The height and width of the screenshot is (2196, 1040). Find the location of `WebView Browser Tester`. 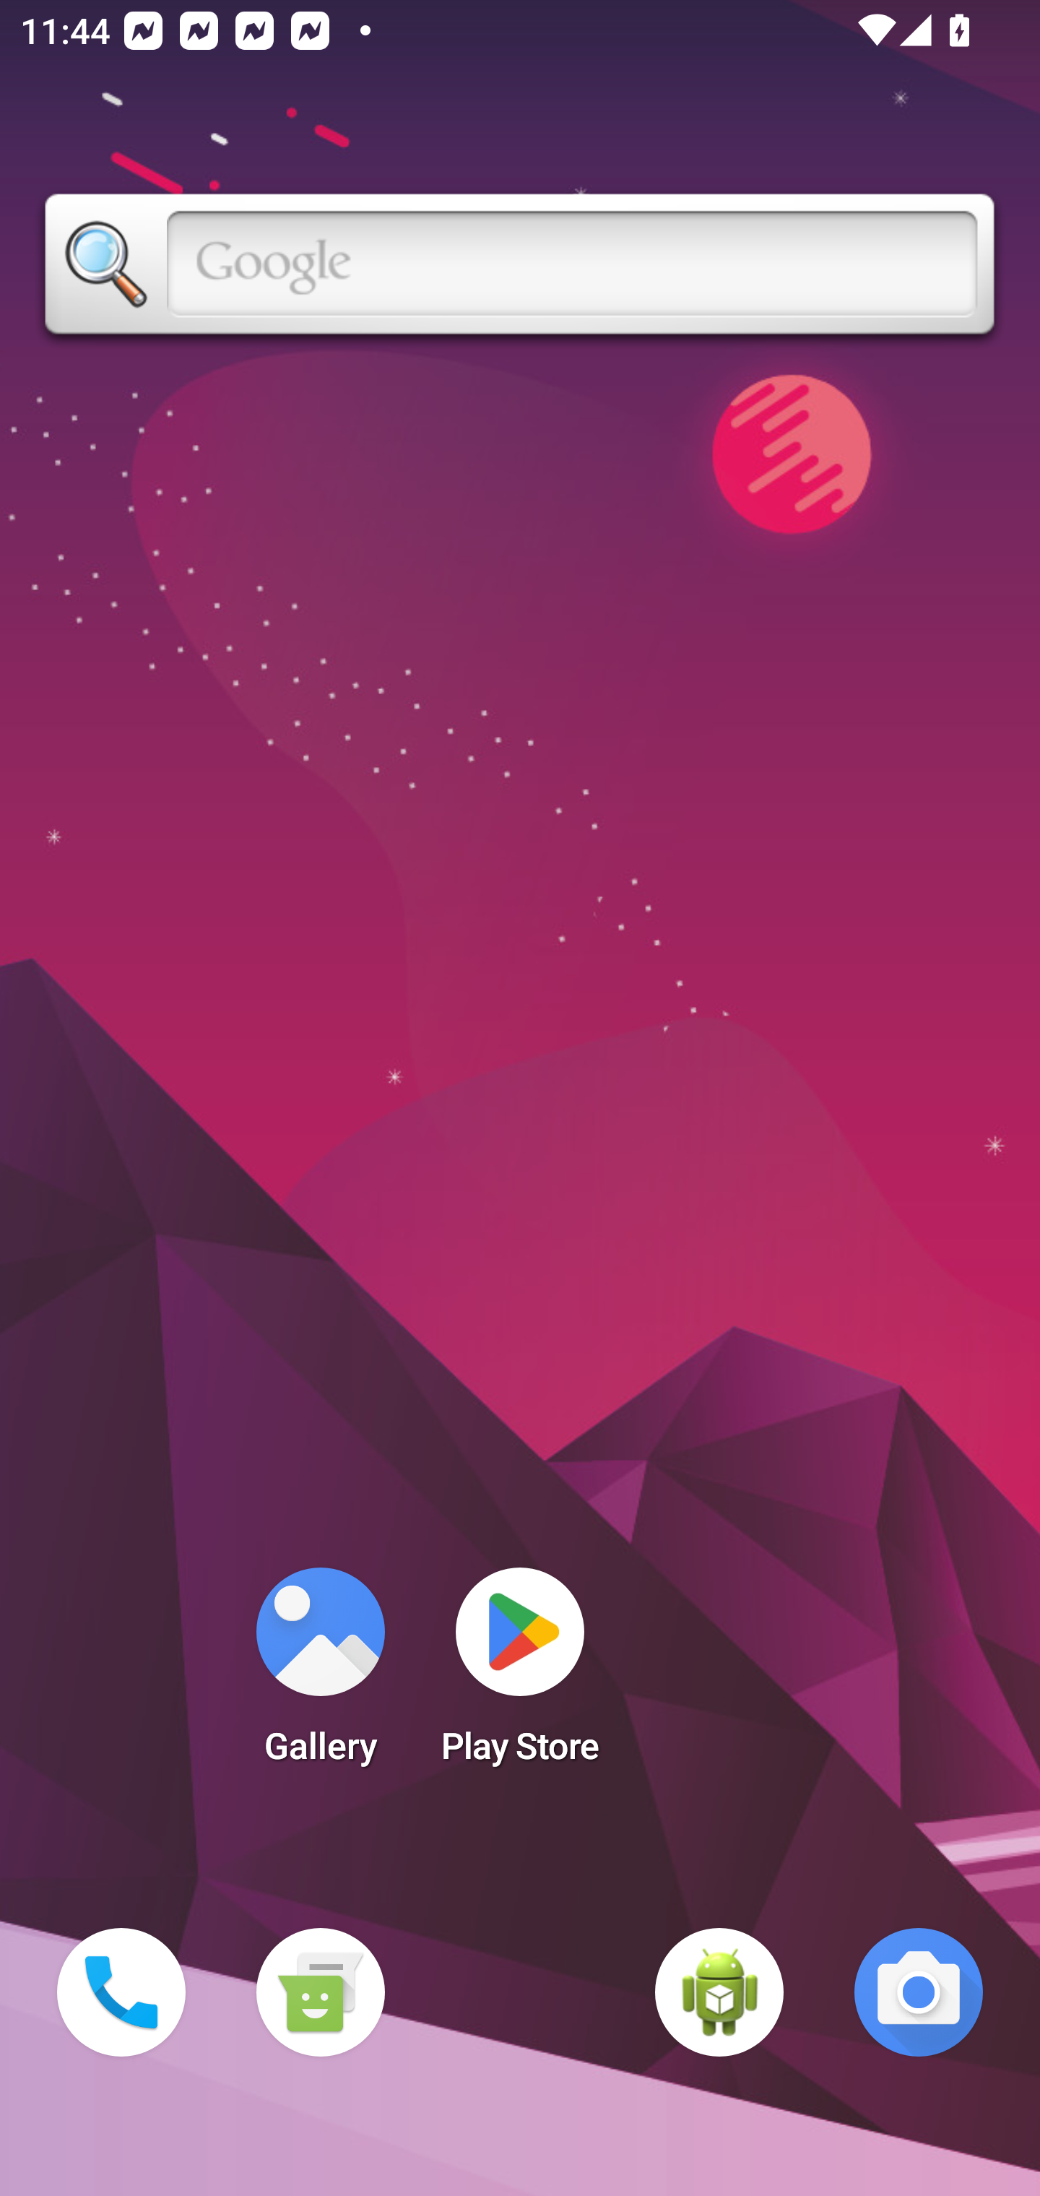

WebView Browser Tester is located at coordinates (719, 1992).